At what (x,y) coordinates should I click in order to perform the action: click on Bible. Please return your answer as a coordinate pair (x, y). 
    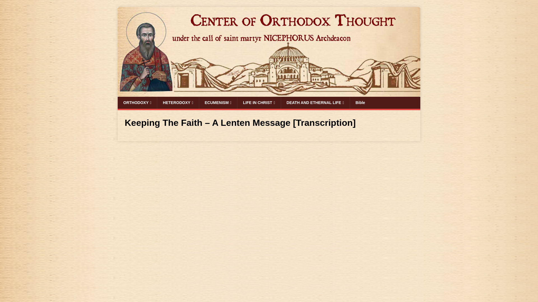
    Looking at the image, I should click on (360, 102).